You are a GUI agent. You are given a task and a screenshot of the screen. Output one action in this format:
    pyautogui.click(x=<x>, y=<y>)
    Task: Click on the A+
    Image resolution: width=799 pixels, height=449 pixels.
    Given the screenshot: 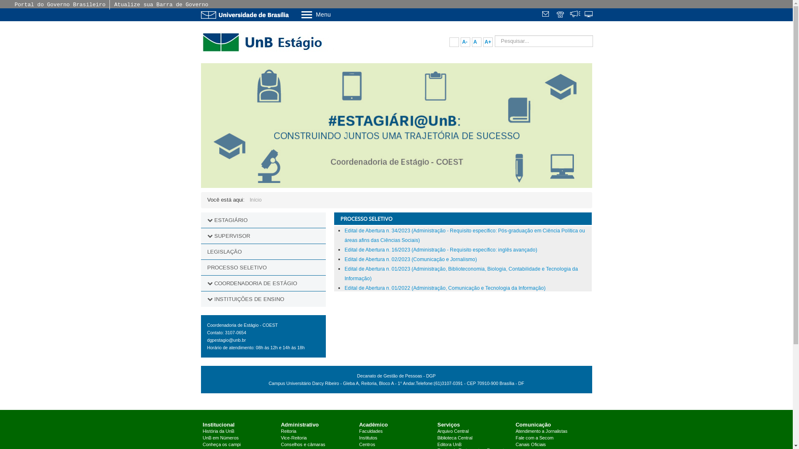 What is the action you would take?
    pyautogui.click(x=488, y=42)
    